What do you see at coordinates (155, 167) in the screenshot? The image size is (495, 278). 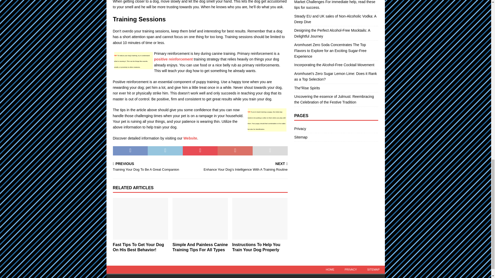 I see `Website` at bounding box center [155, 167].